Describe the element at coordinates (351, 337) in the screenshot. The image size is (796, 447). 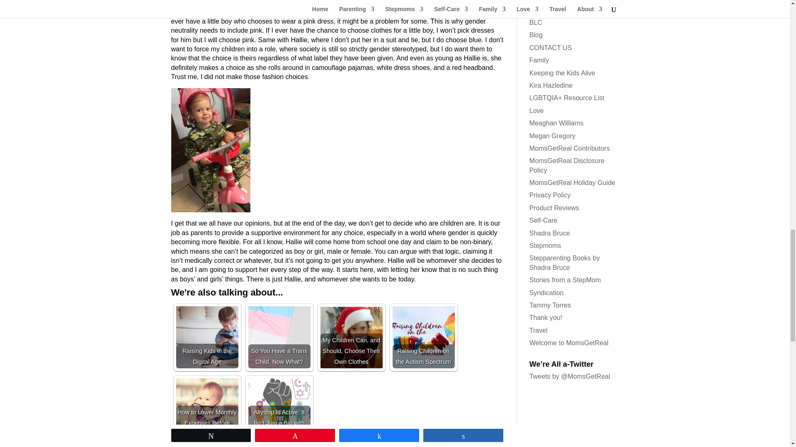
I see `My Children Can, and Should, Choose Their Own Clothes` at that location.